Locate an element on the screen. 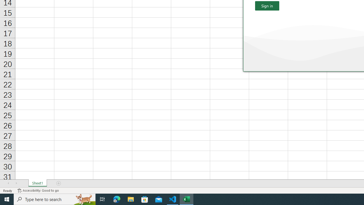 The height and width of the screenshot is (205, 364). Scroll Left is located at coordinates (8, 183).